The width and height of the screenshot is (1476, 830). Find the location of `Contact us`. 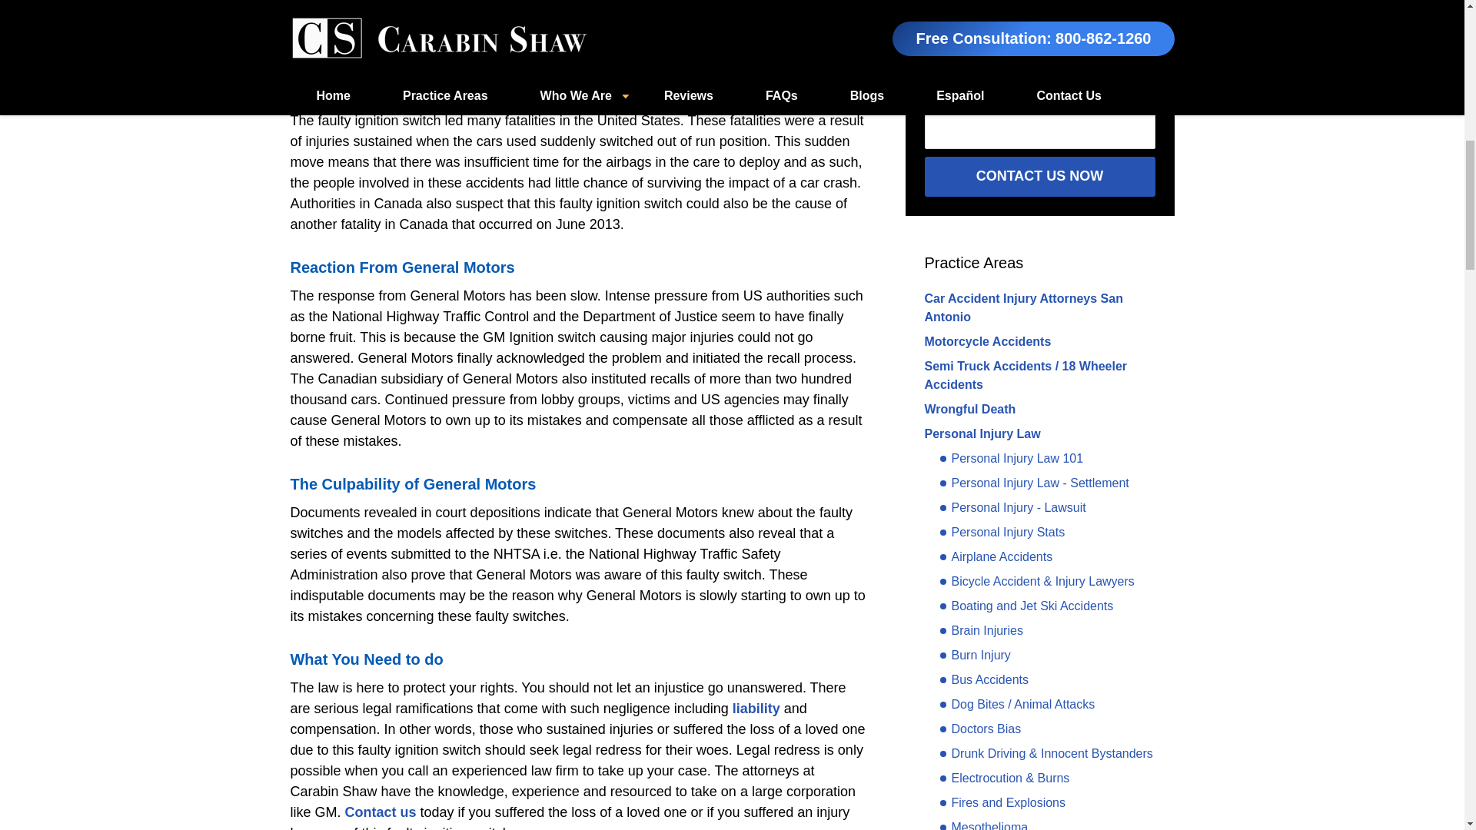

Contact us is located at coordinates (381, 812).